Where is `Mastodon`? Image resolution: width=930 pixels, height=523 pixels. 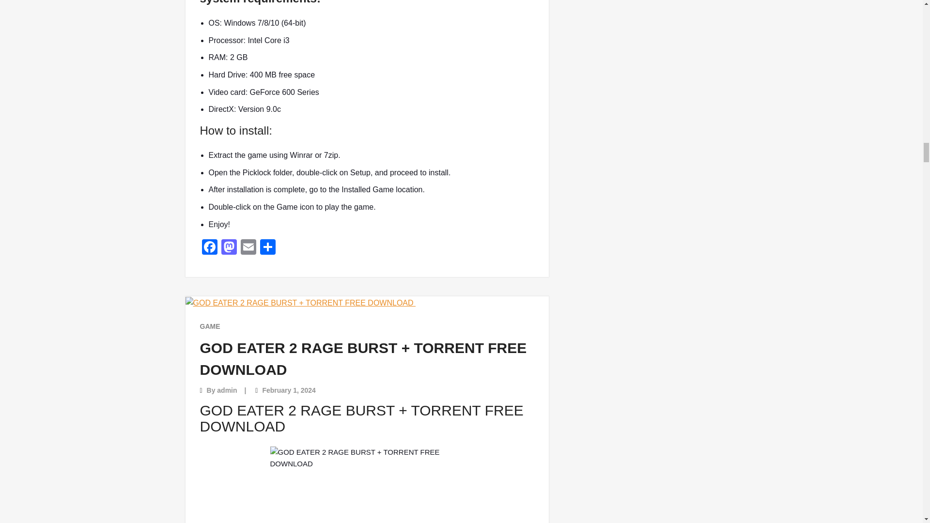
Mastodon is located at coordinates (228, 248).